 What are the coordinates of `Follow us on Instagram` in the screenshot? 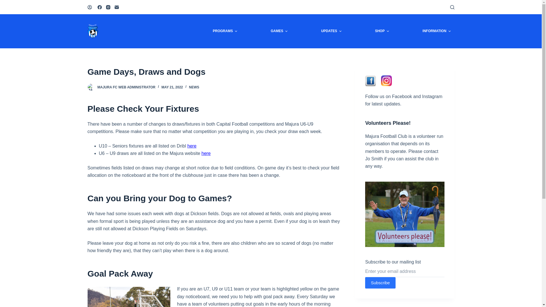 It's located at (386, 80).